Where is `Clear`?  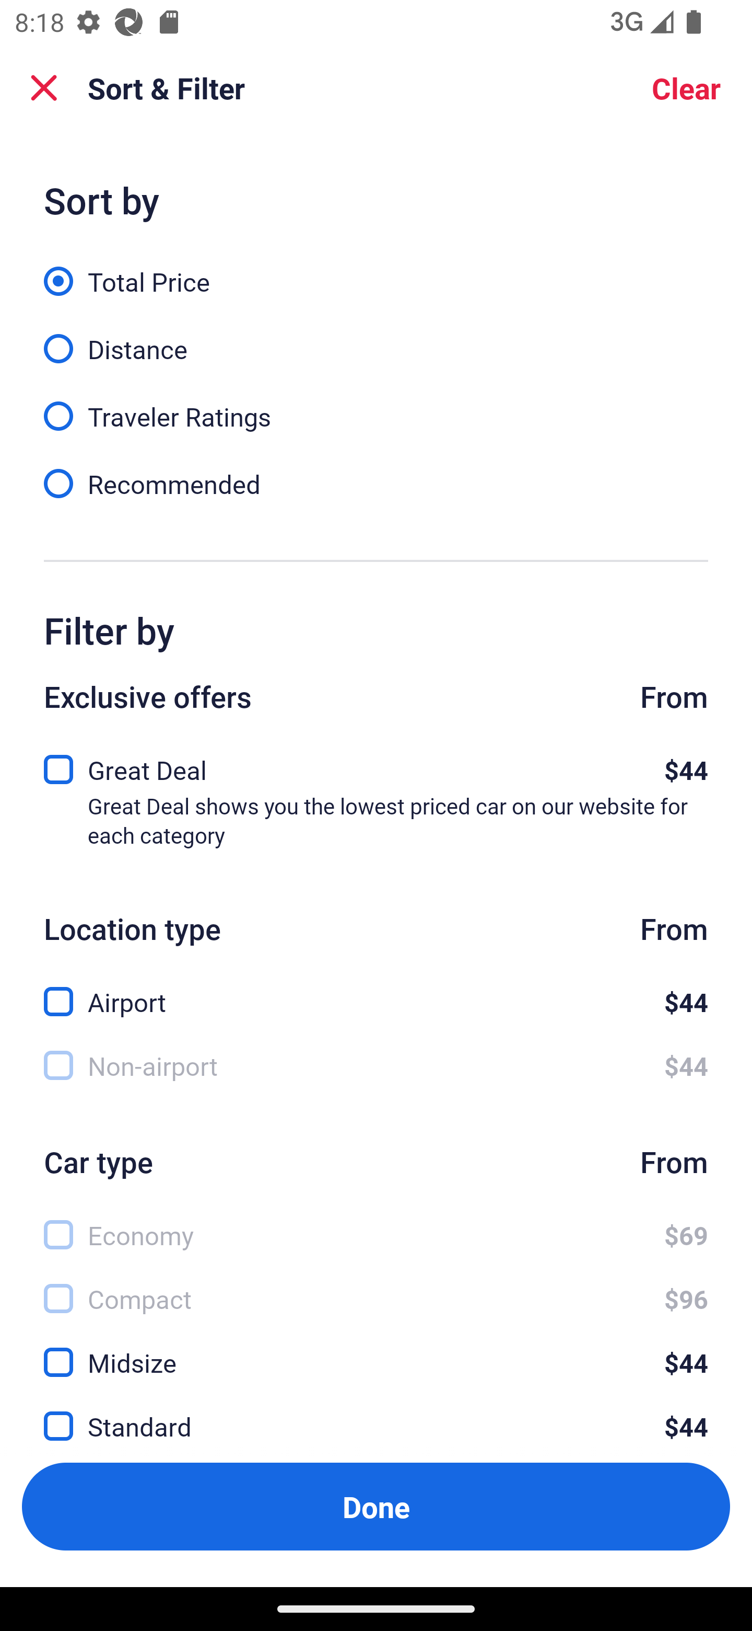
Clear is located at coordinates (686, 88).